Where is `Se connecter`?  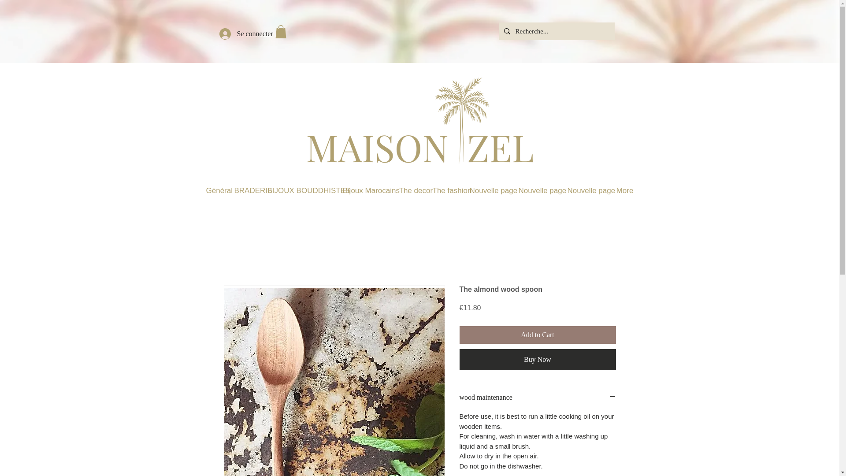 Se connecter is located at coordinates (240, 34).